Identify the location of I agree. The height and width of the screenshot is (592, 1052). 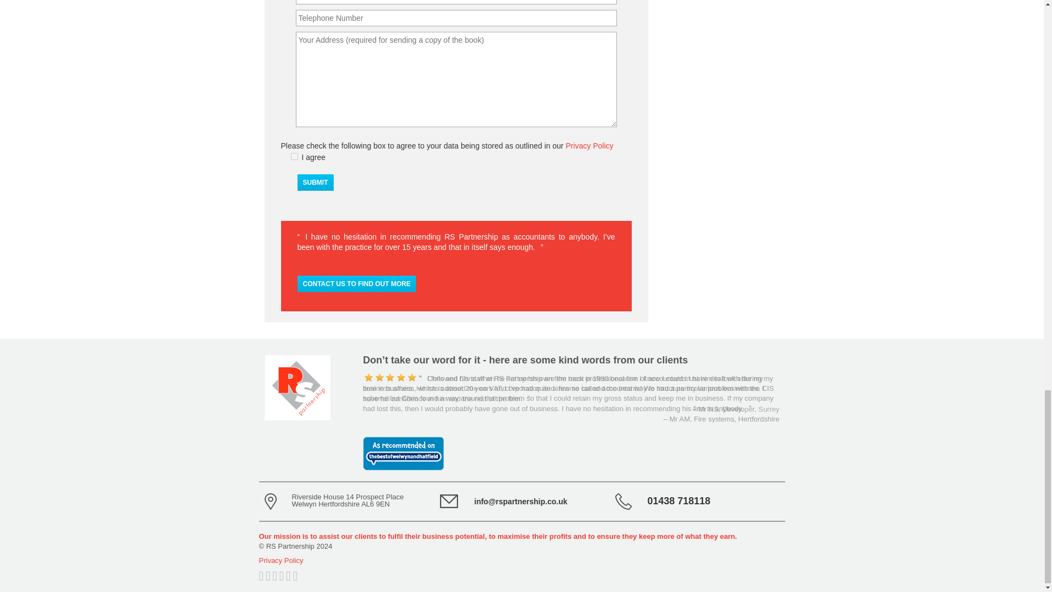
(294, 156).